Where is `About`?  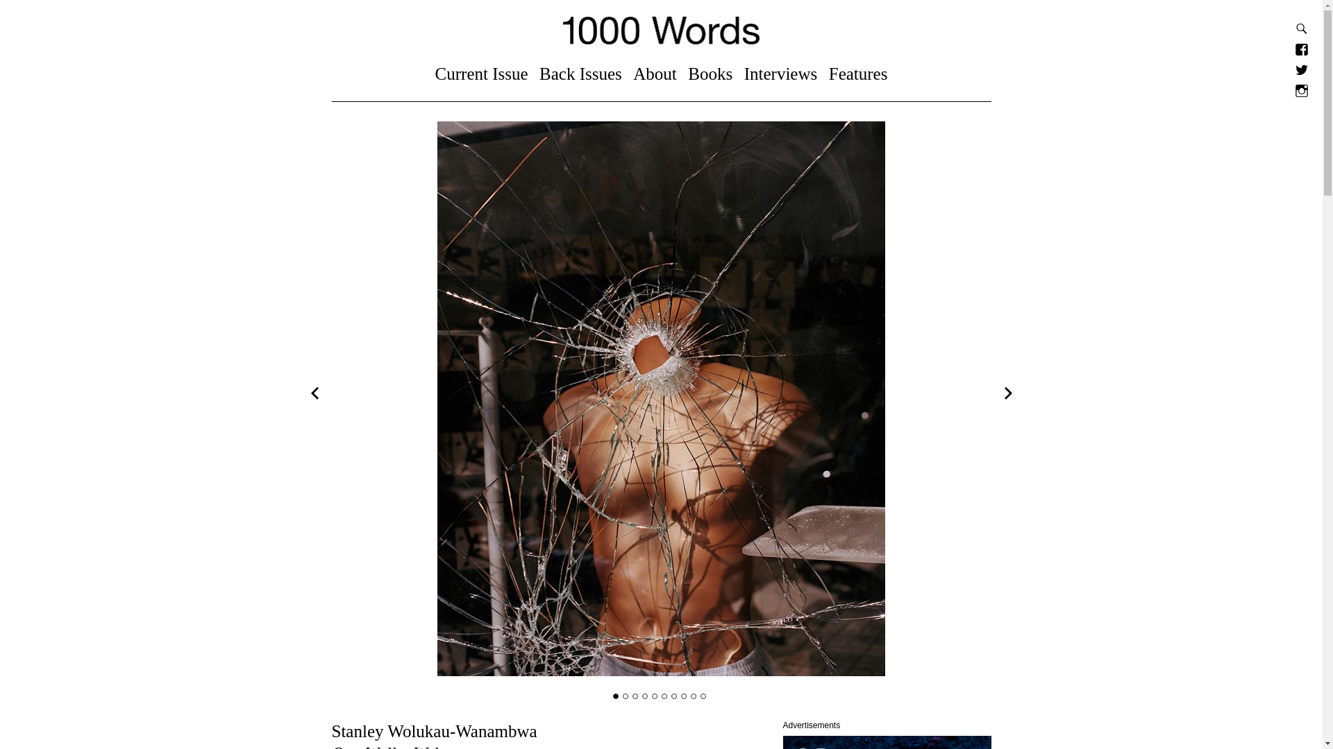
About is located at coordinates (655, 74).